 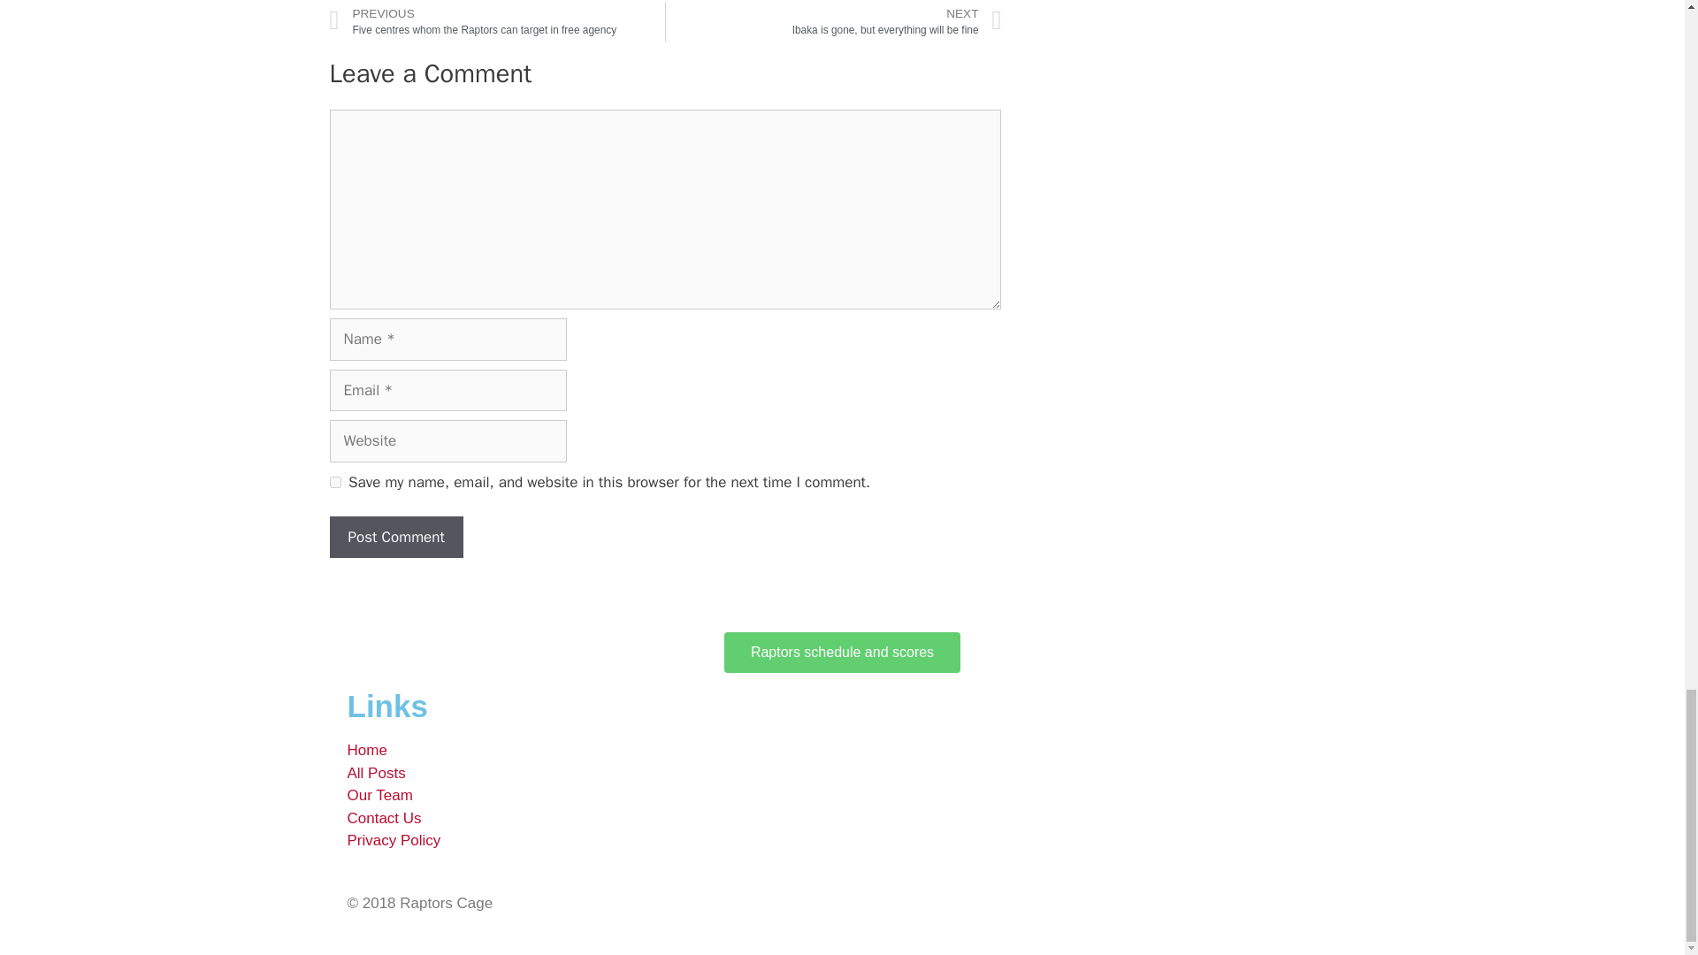 What do you see at coordinates (375, 773) in the screenshot?
I see `All Posts` at bounding box center [375, 773].